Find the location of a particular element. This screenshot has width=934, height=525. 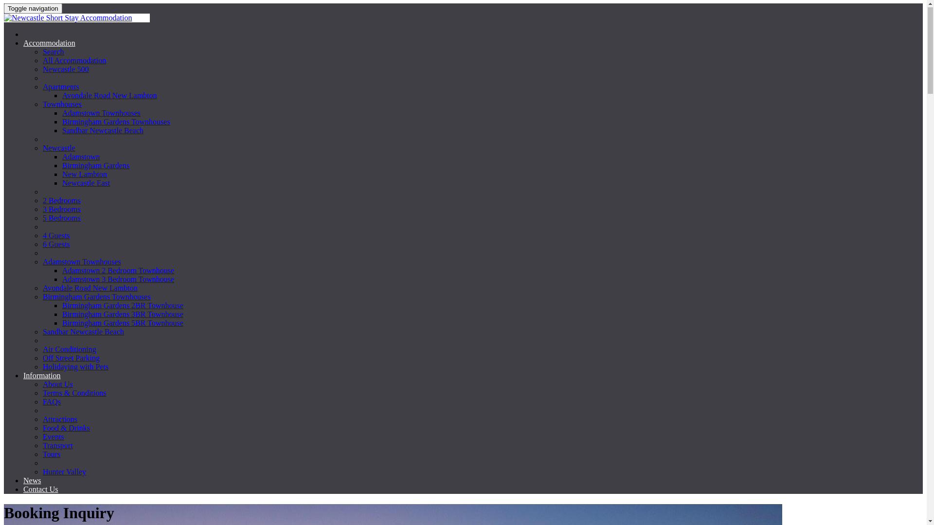

Accommodation is located at coordinates (50, 44).